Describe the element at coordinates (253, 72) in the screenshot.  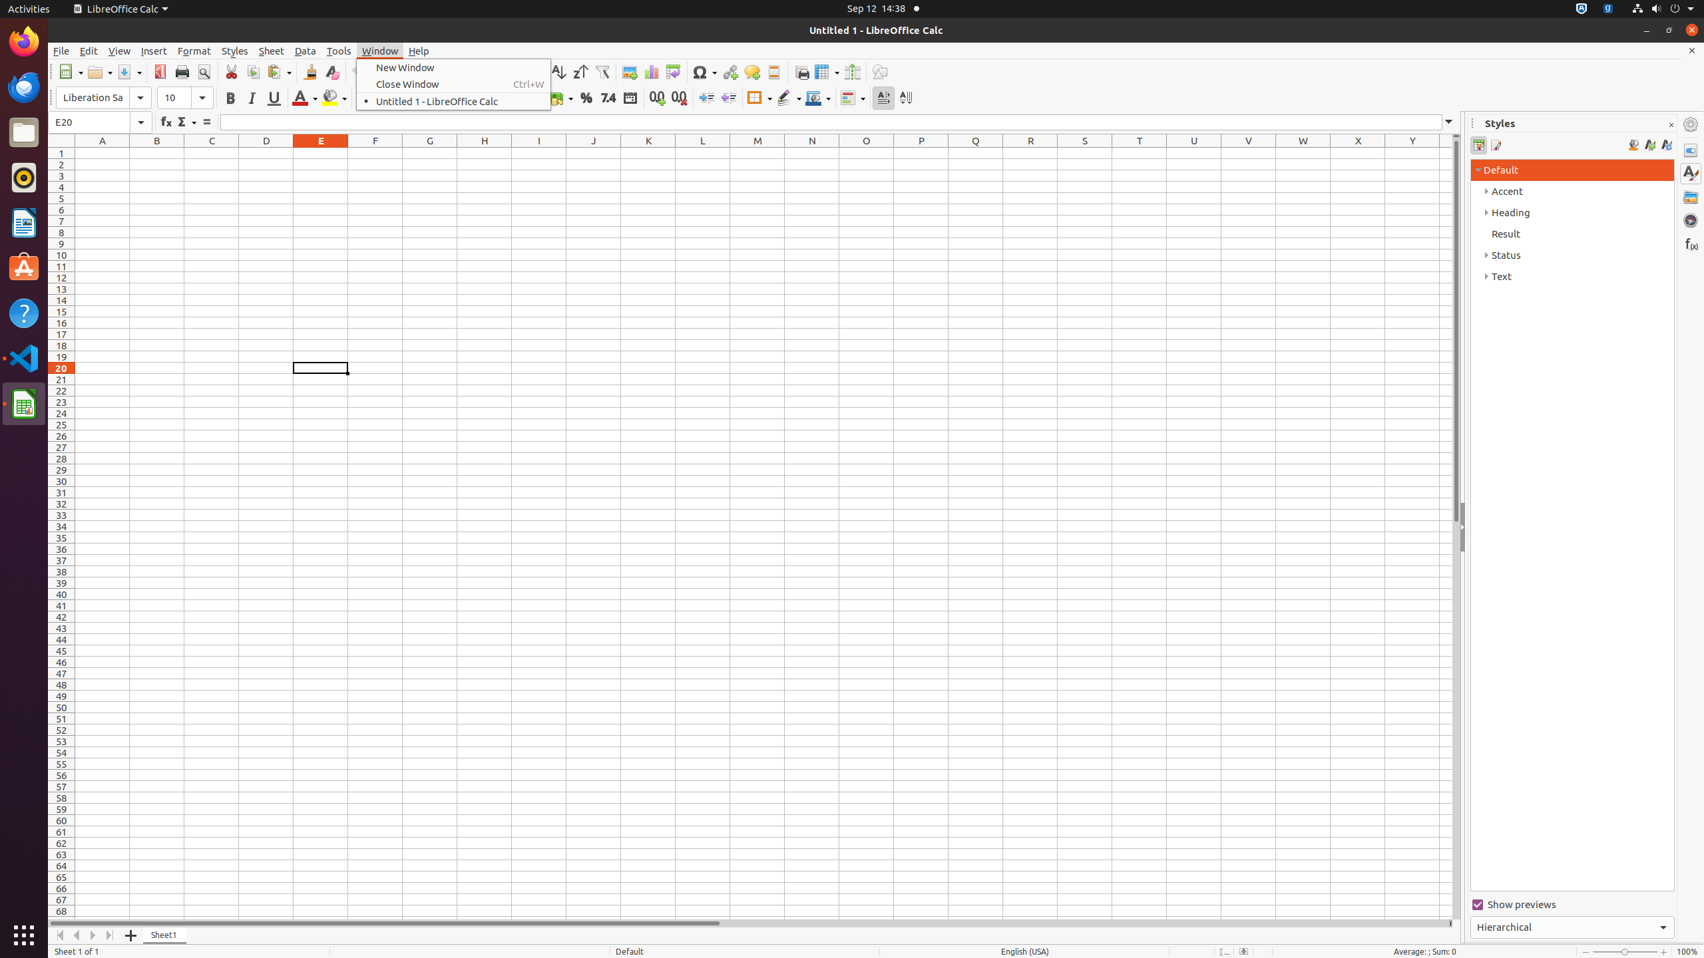
I see `Copy` at that location.